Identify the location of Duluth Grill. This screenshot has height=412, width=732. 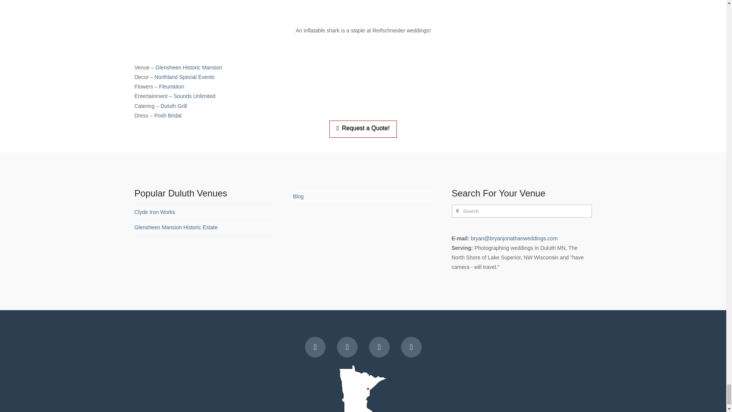
(173, 106).